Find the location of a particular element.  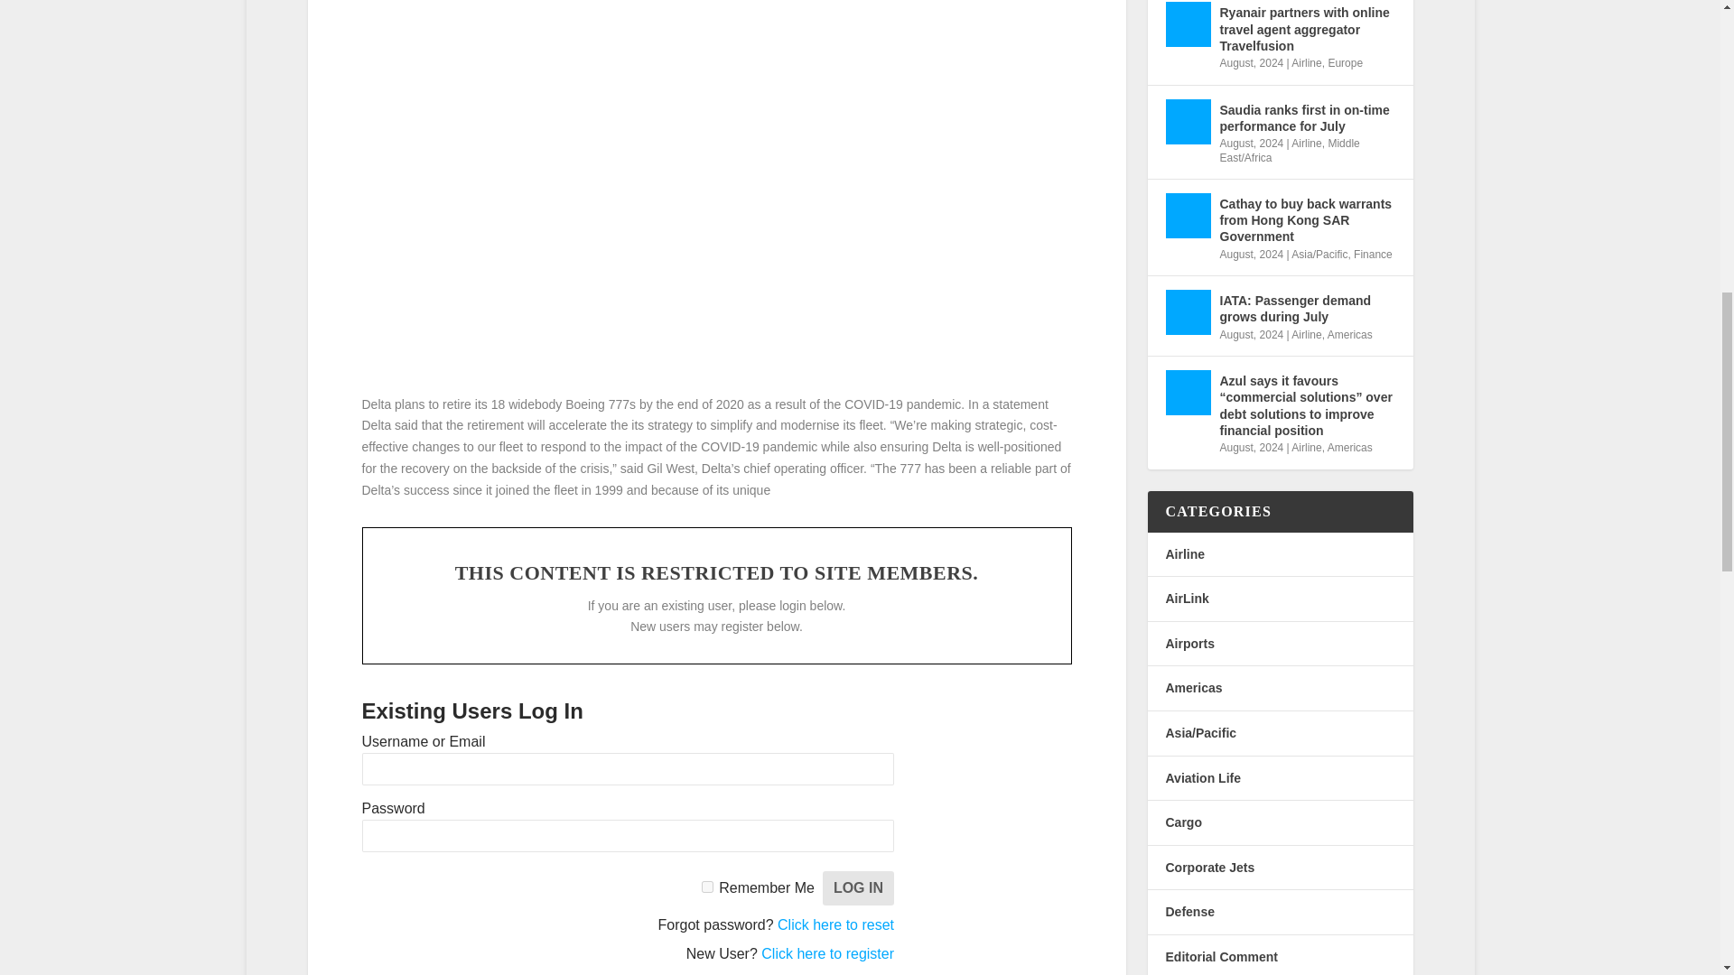

Log In is located at coordinates (858, 888).